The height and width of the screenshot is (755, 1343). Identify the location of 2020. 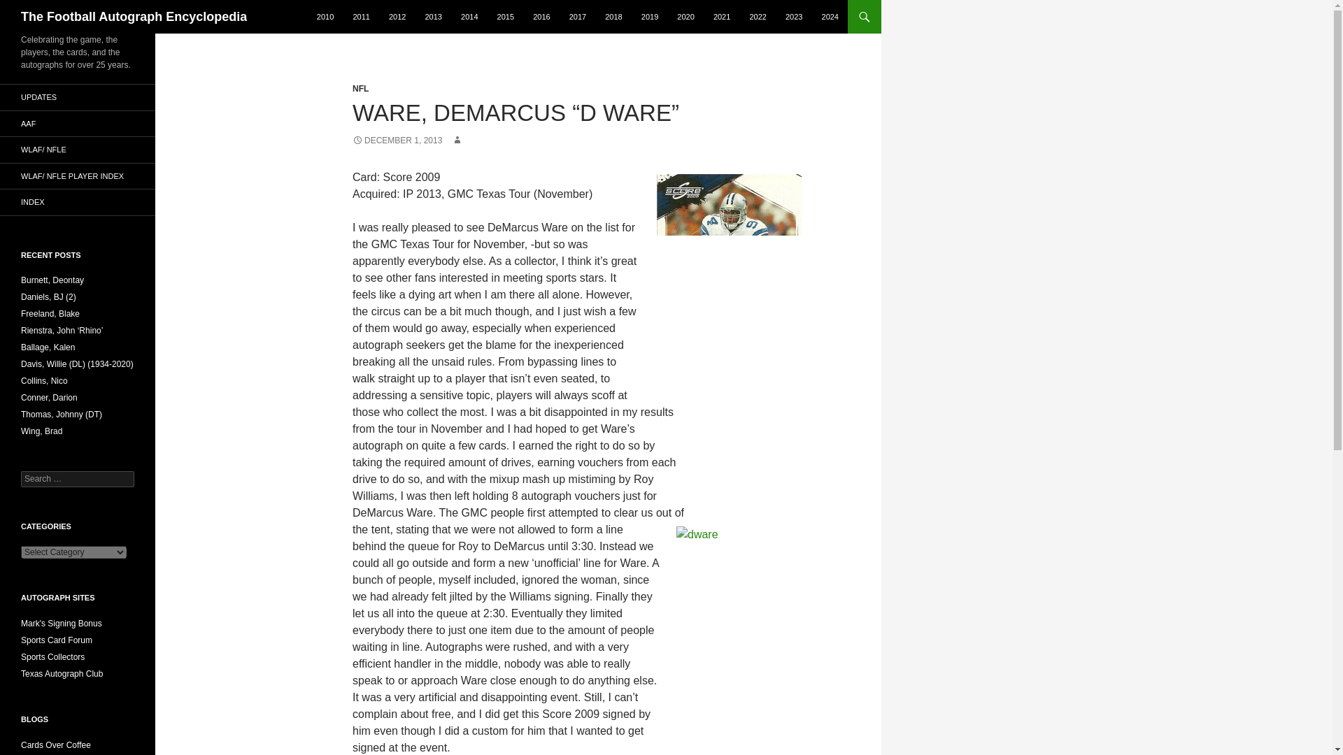
(685, 17).